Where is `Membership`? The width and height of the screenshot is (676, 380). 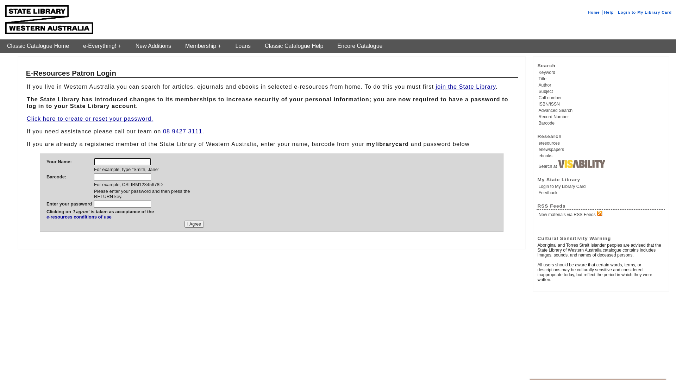 Membership is located at coordinates (203, 46).